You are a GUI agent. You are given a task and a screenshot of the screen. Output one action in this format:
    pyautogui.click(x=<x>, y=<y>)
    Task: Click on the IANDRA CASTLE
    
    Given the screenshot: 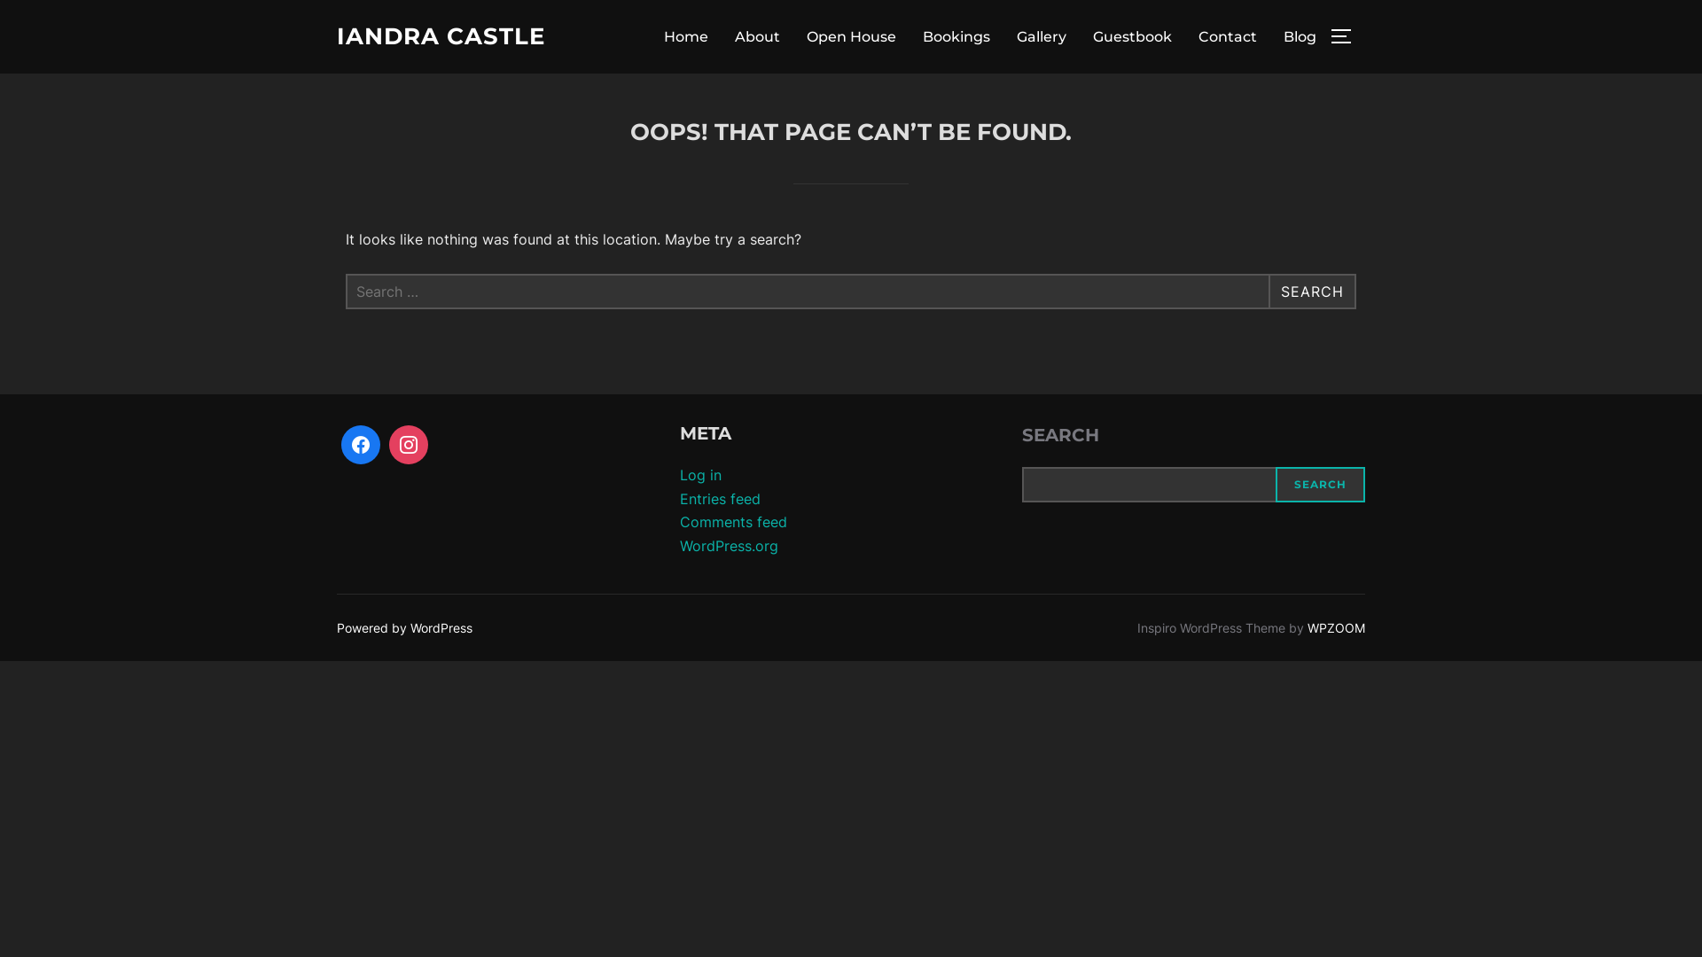 What is the action you would take?
    pyautogui.click(x=441, y=37)
    